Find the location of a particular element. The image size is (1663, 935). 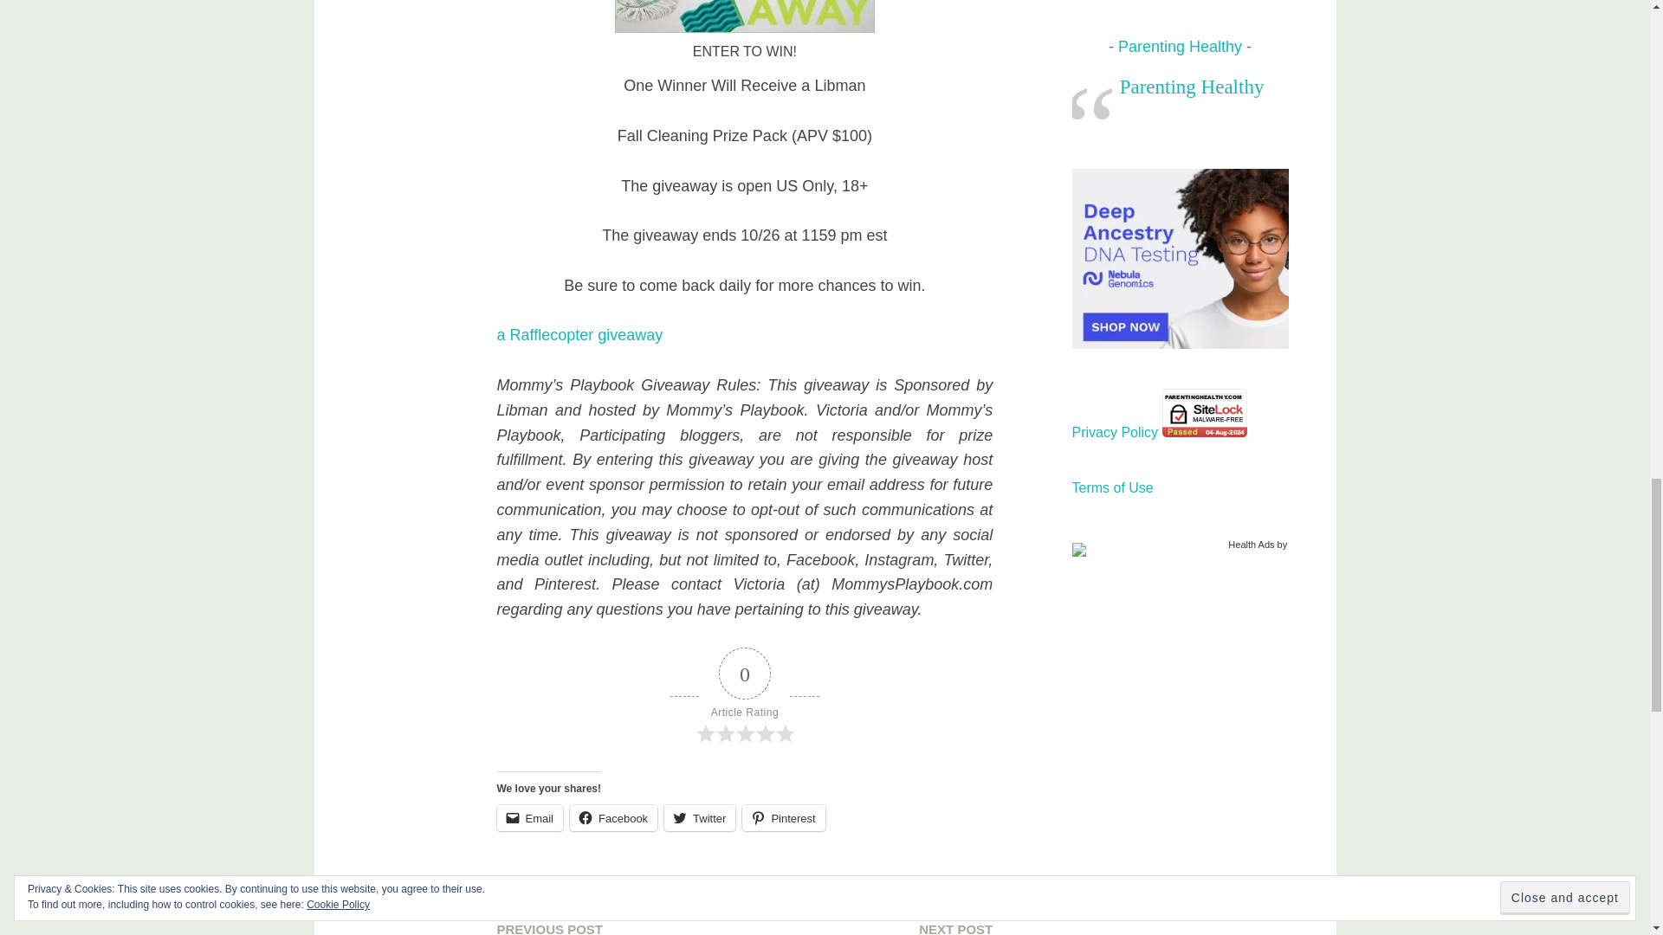

Click to share on Pinterest is located at coordinates (783, 817).